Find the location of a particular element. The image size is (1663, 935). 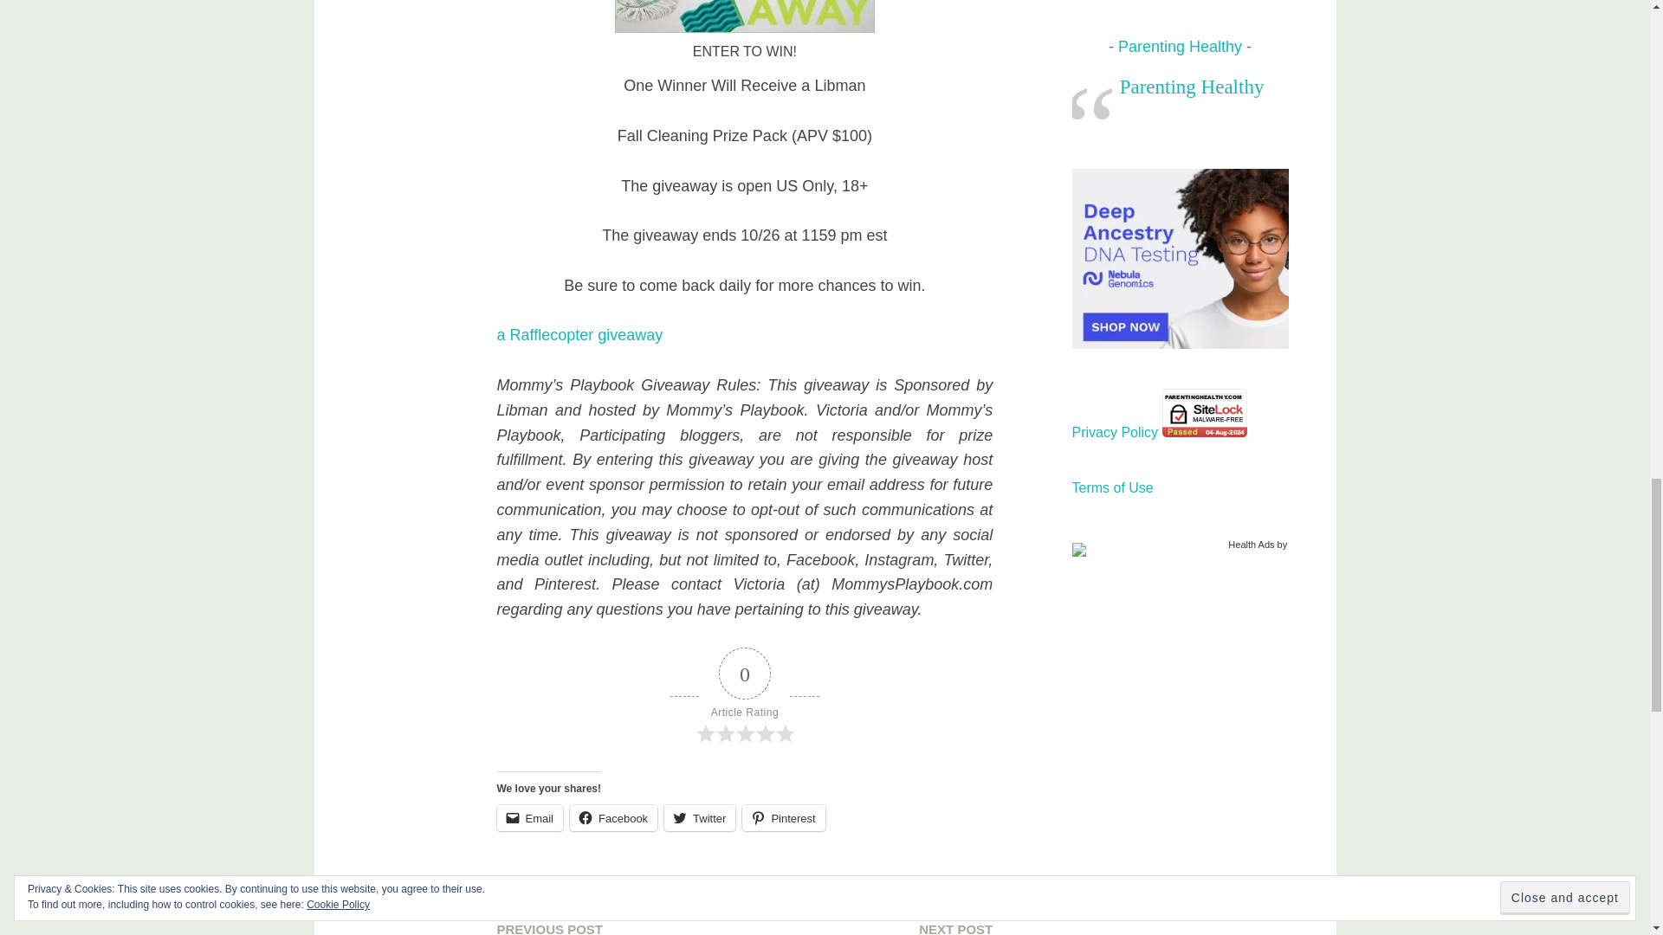

Click to share on Pinterest is located at coordinates (783, 817).